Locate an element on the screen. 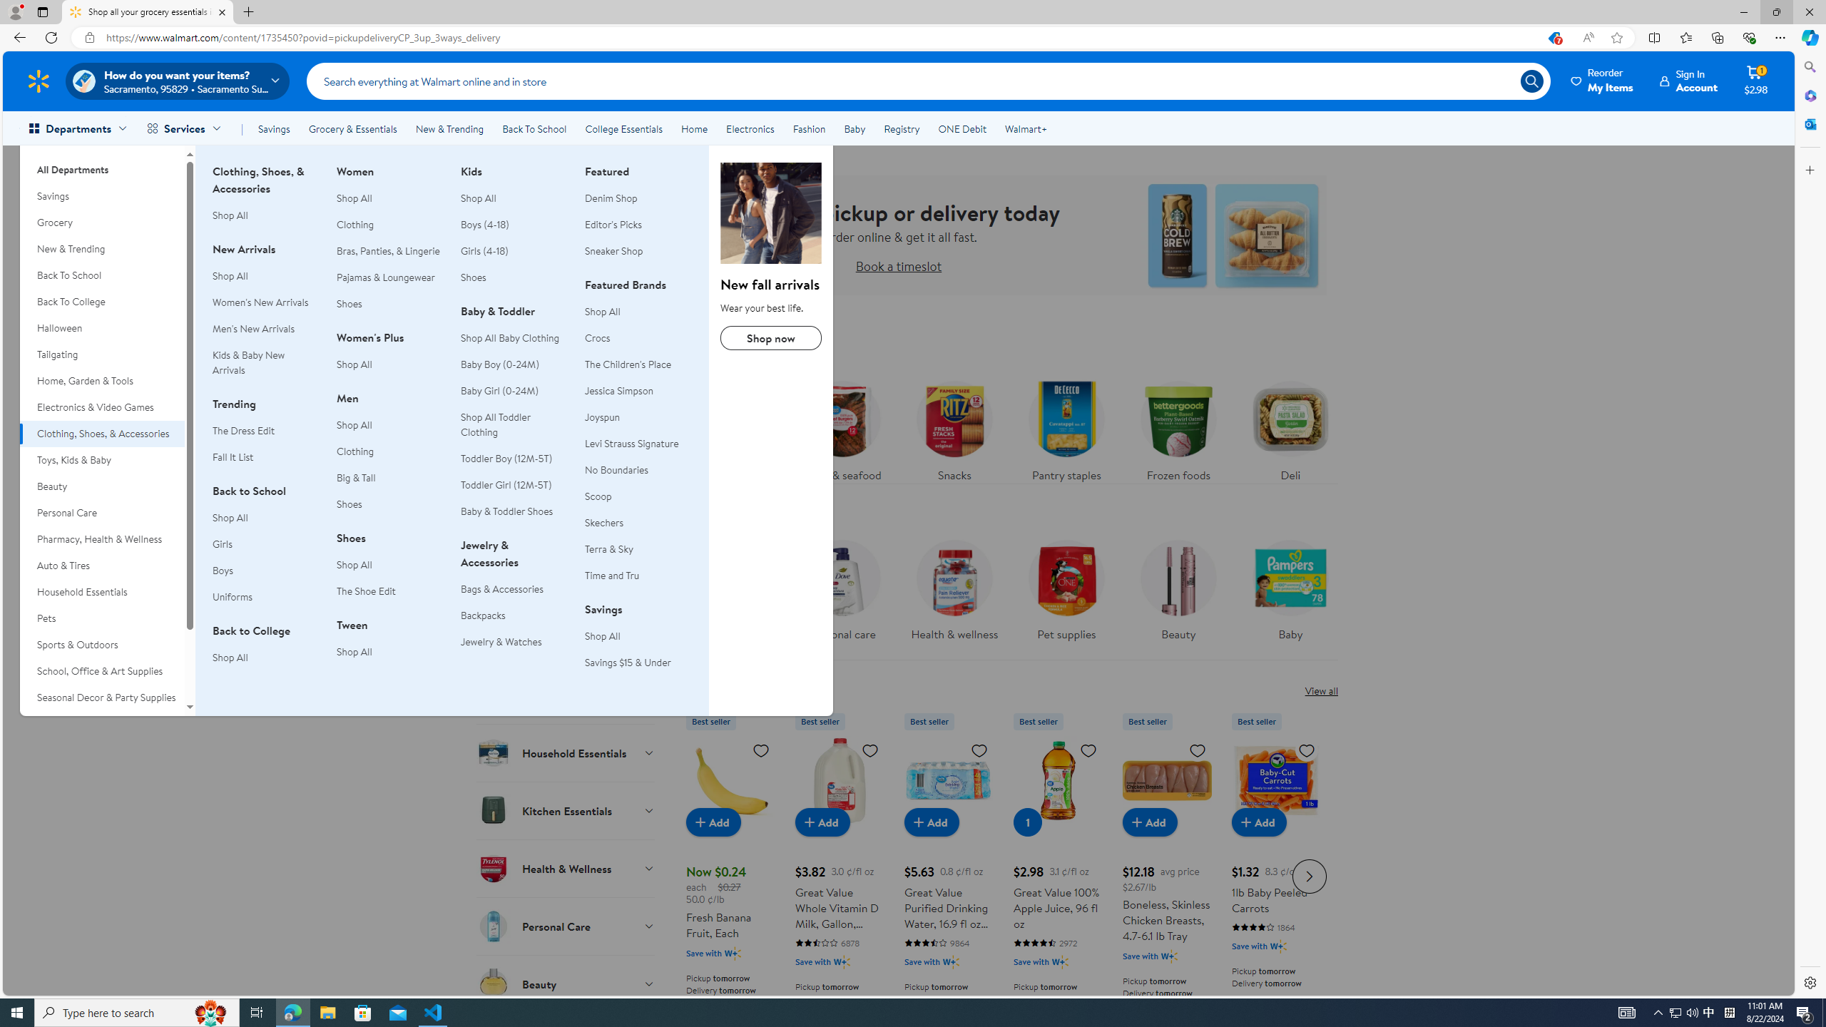 This screenshot has height=1027, width=1826. All Departments is located at coordinates (102, 164).